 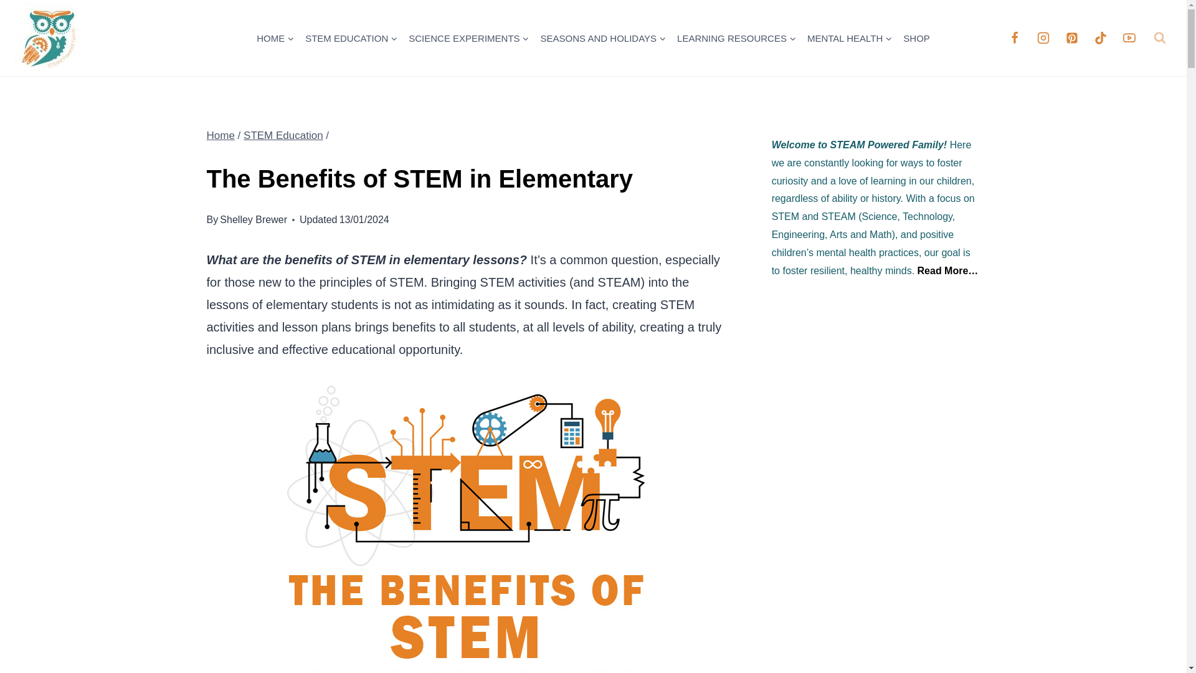 I want to click on SEASONS AND HOLIDAYS, so click(x=603, y=37).